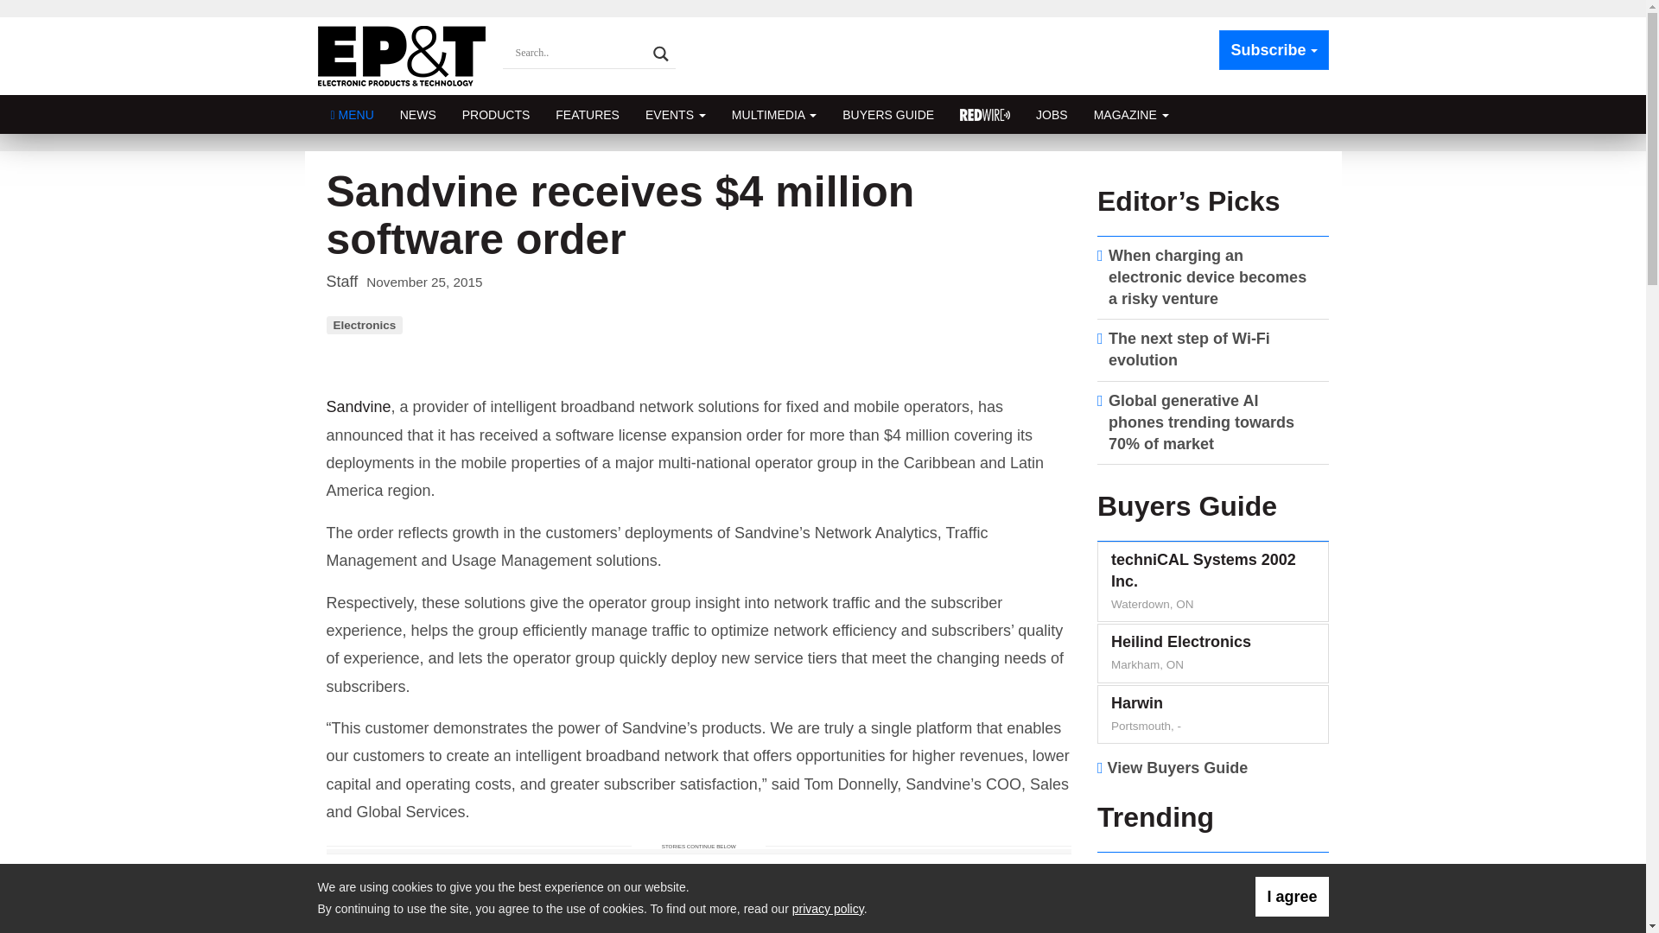 Image resolution: width=1659 pixels, height=933 pixels. What do you see at coordinates (1274, 50) in the screenshot?
I see `Subscribe` at bounding box center [1274, 50].